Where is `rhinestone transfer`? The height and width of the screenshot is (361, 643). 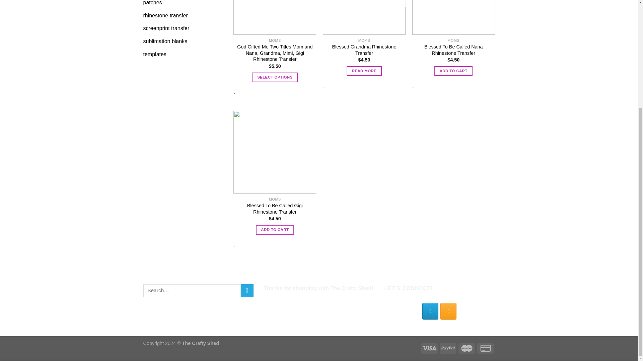 rhinestone transfer is located at coordinates (184, 15).